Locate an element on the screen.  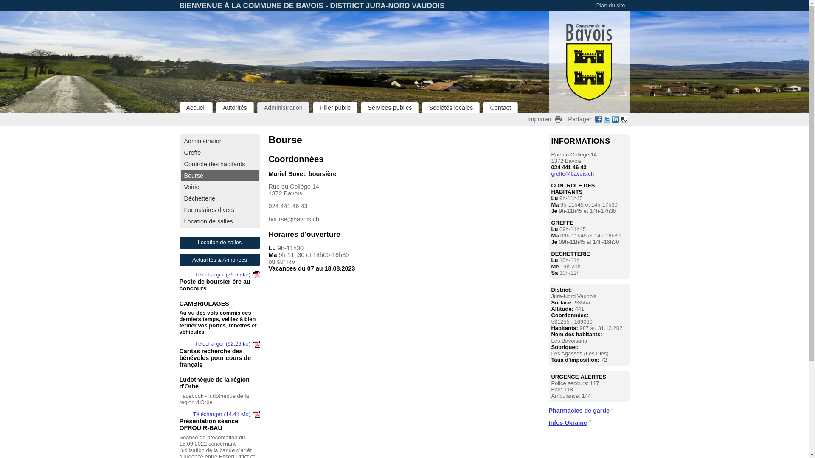
Partager sur LinkedIn is located at coordinates (615, 120).